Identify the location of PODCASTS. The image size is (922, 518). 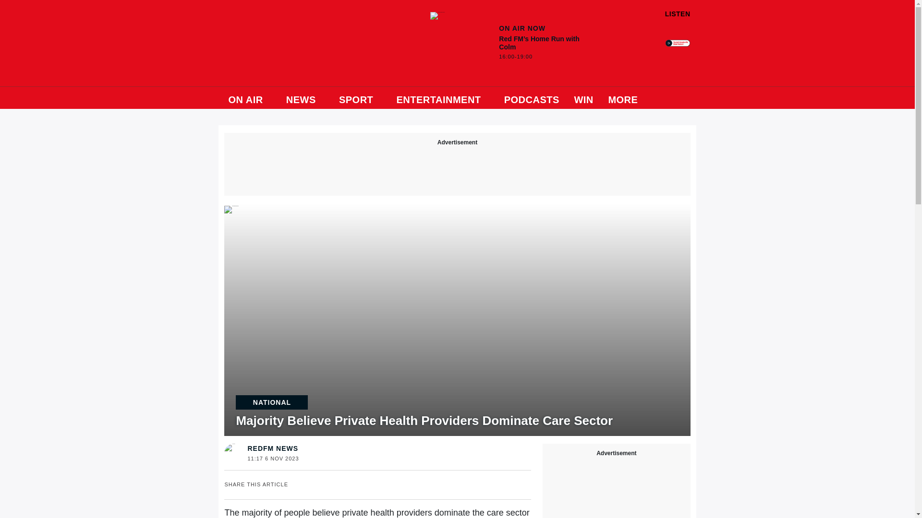
(532, 98).